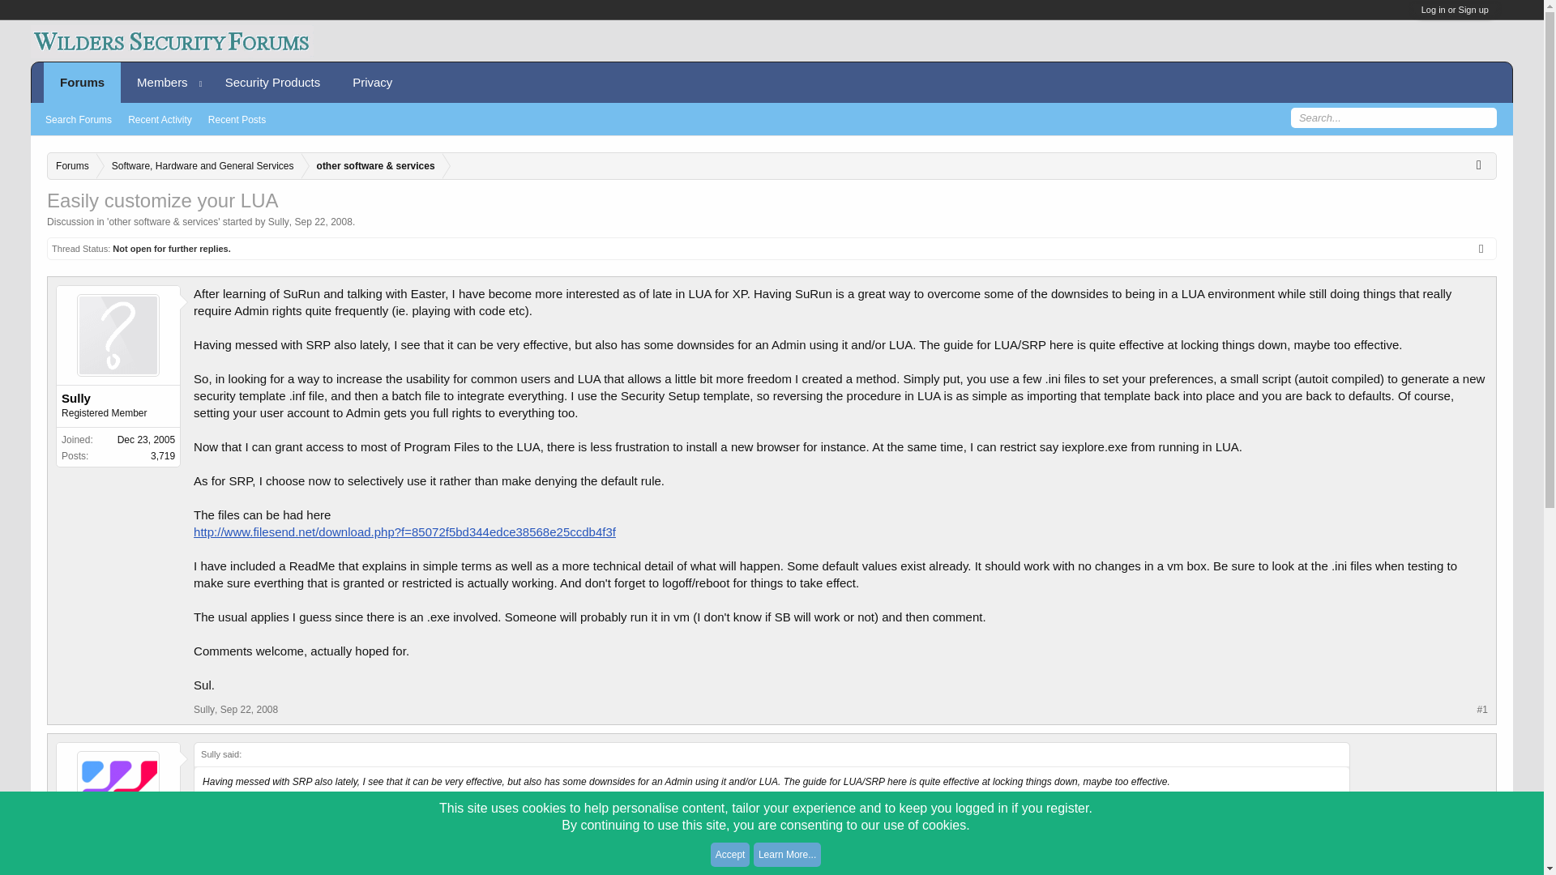 Image resolution: width=1556 pixels, height=875 pixels. What do you see at coordinates (323, 221) in the screenshot?
I see `Sep 22, 2008` at bounding box center [323, 221].